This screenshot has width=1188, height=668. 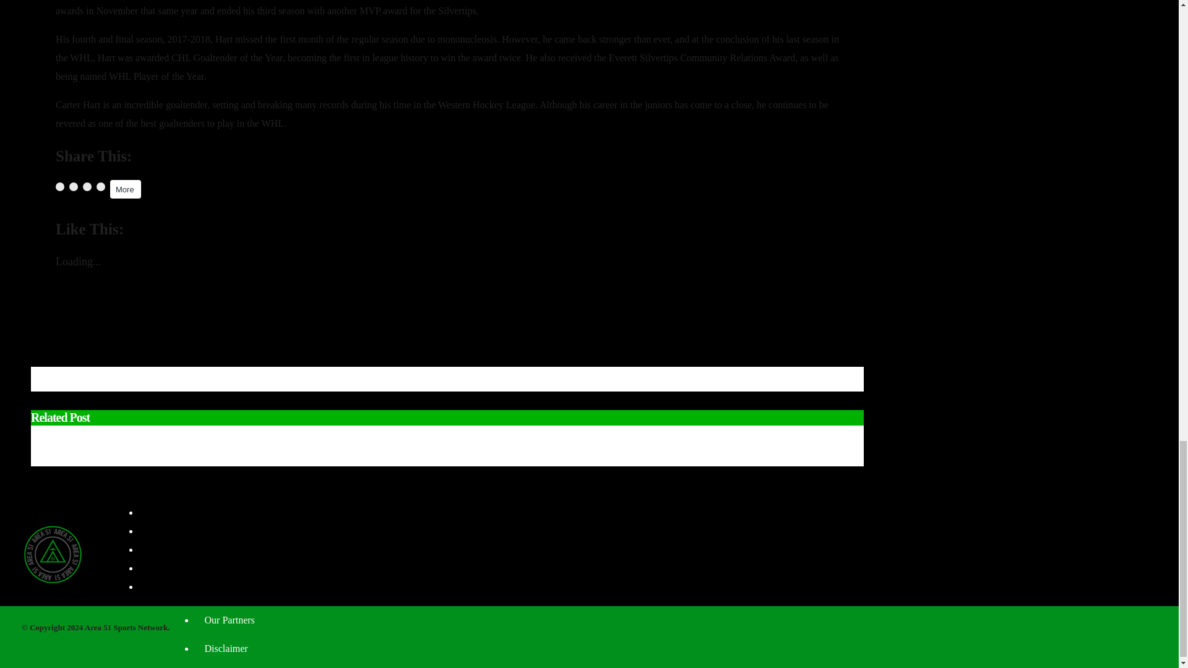 I want to click on WHL Best of the 2010s: Mac Carruth, so click(x=141, y=314).